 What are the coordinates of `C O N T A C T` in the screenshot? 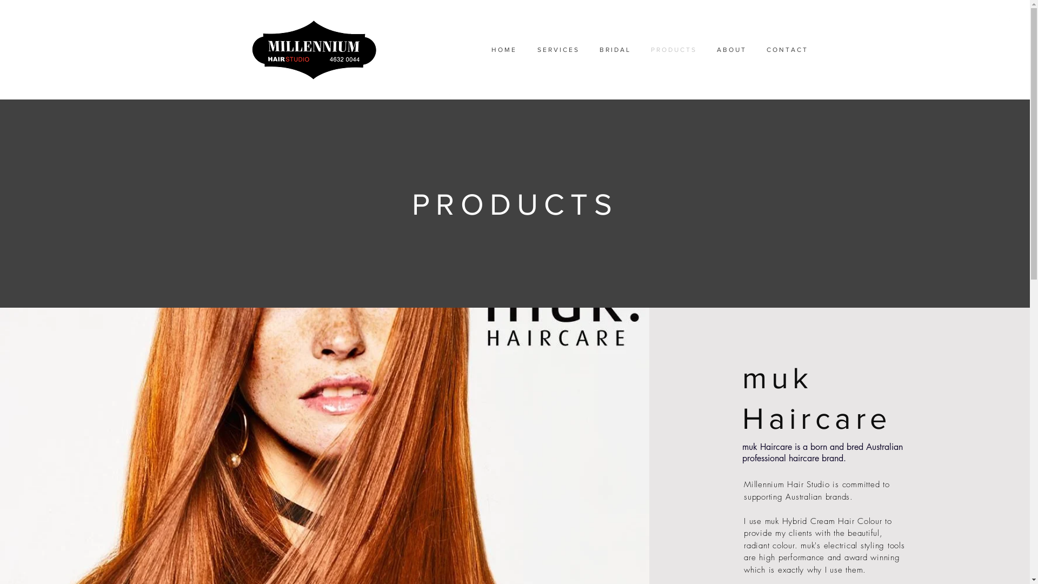 It's located at (787, 50).